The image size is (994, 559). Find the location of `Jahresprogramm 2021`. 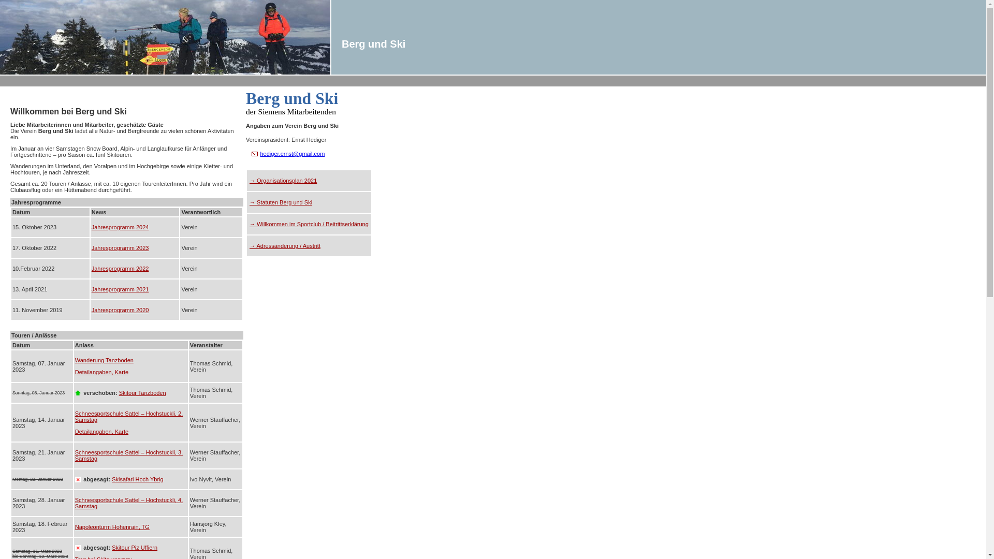

Jahresprogramm 2021 is located at coordinates (120, 289).